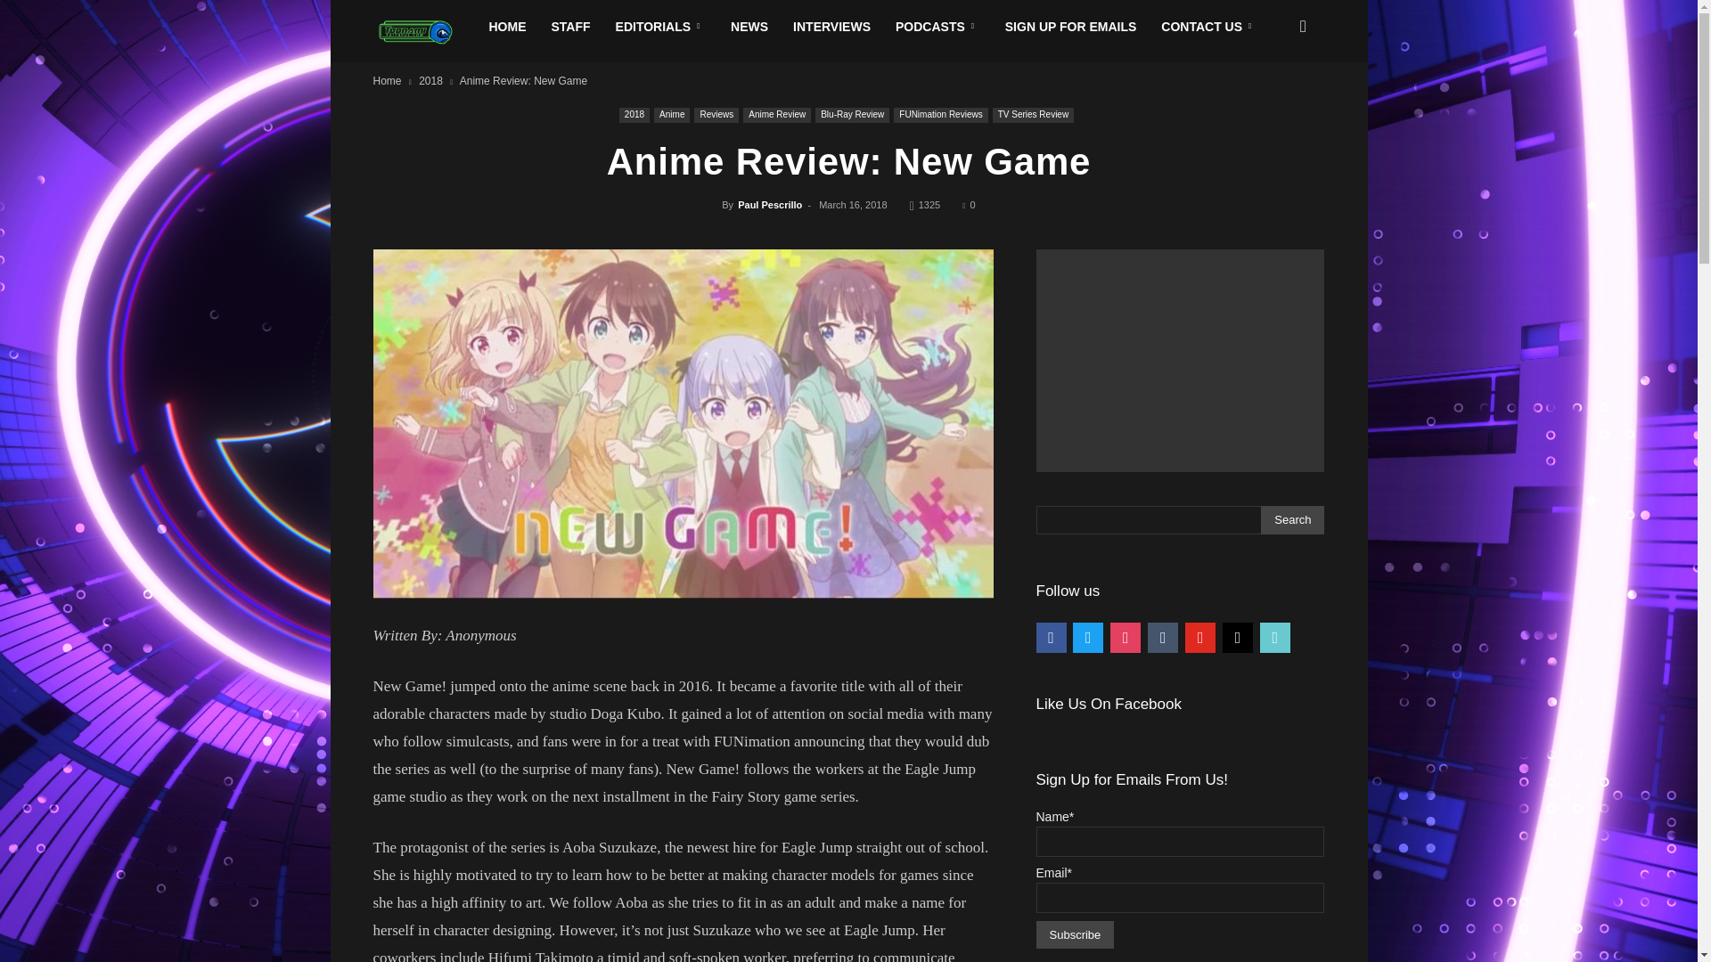 This screenshot has width=1711, height=962. I want to click on HOME, so click(506, 27).